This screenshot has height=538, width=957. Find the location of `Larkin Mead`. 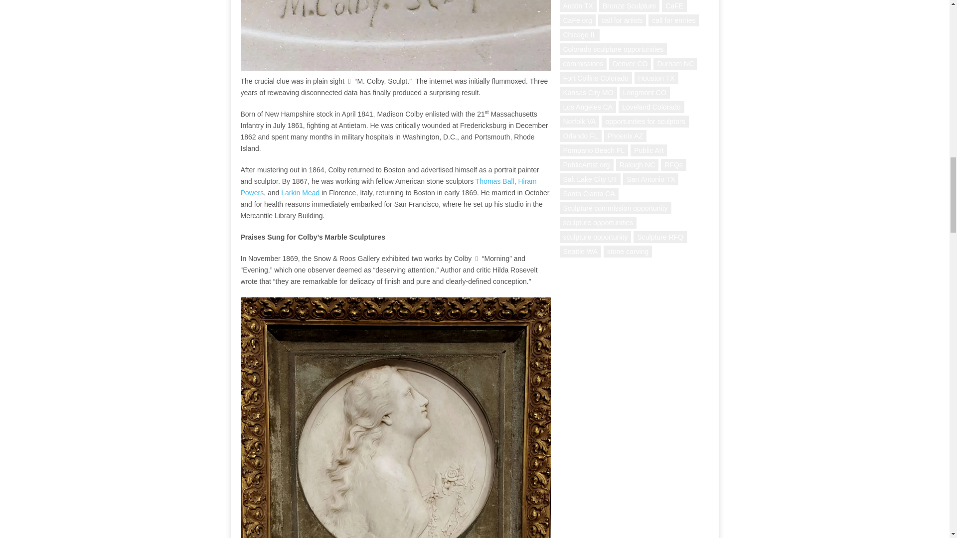

Larkin Mead is located at coordinates (300, 193).